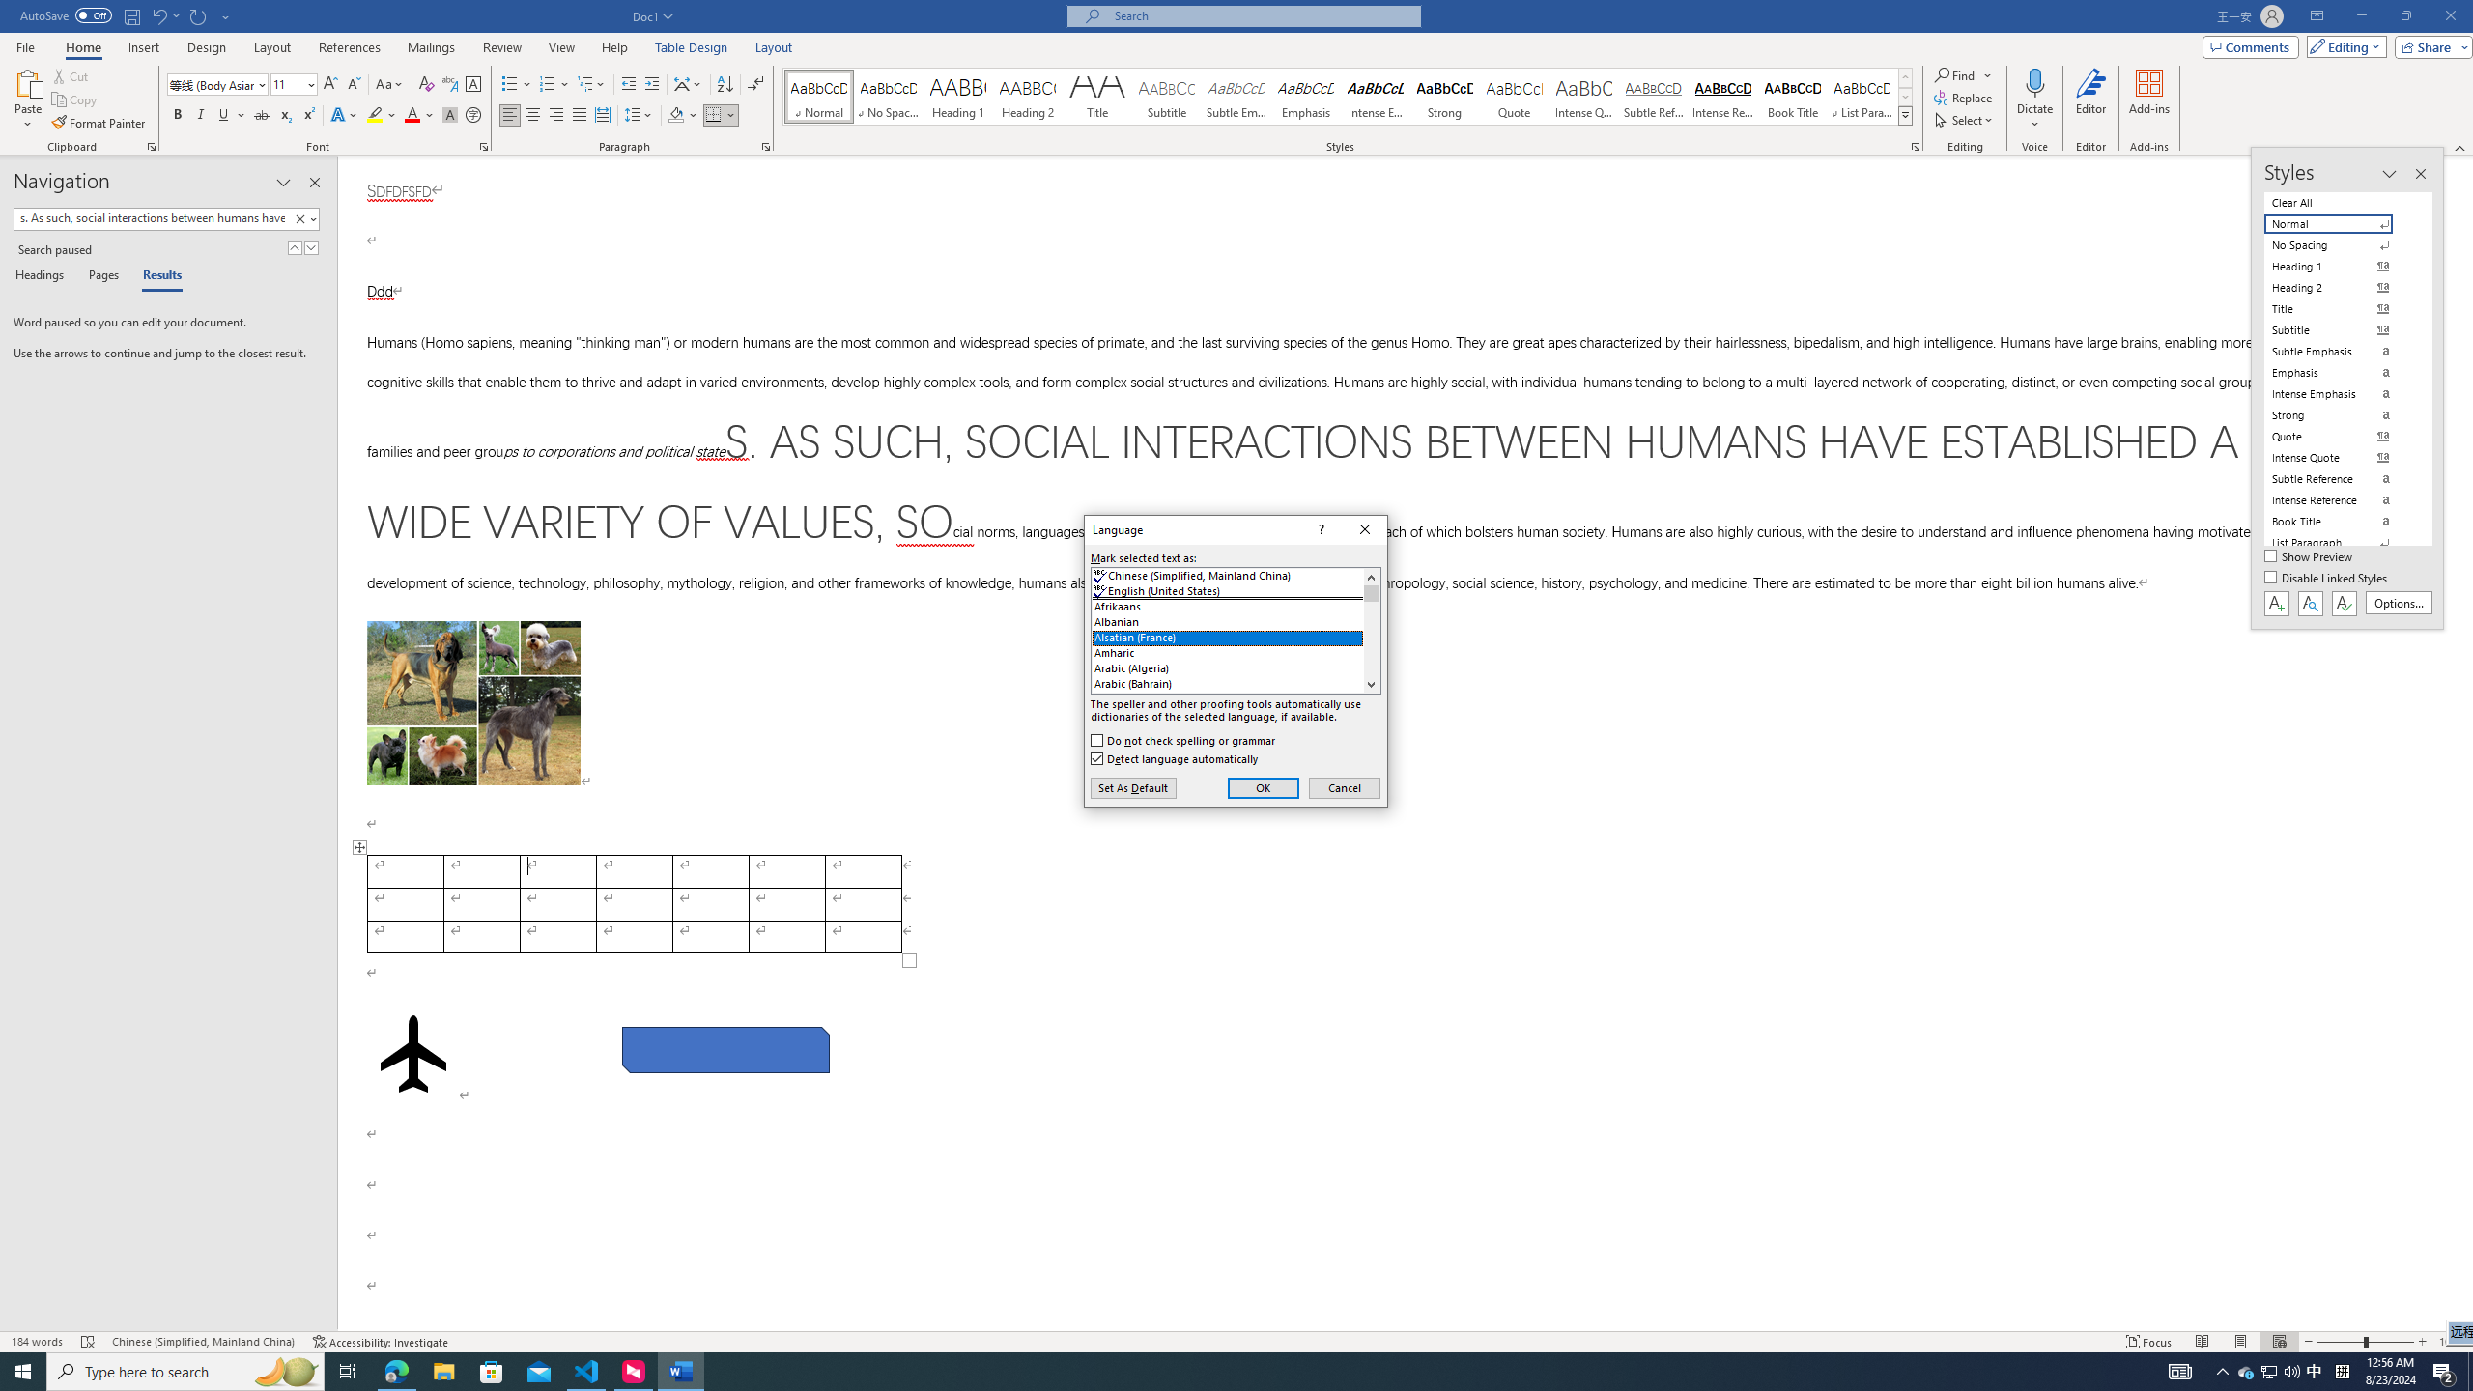  Describe the element at coordinates (2311, 557) in the screenshot. I see `Show Preview` at that location.